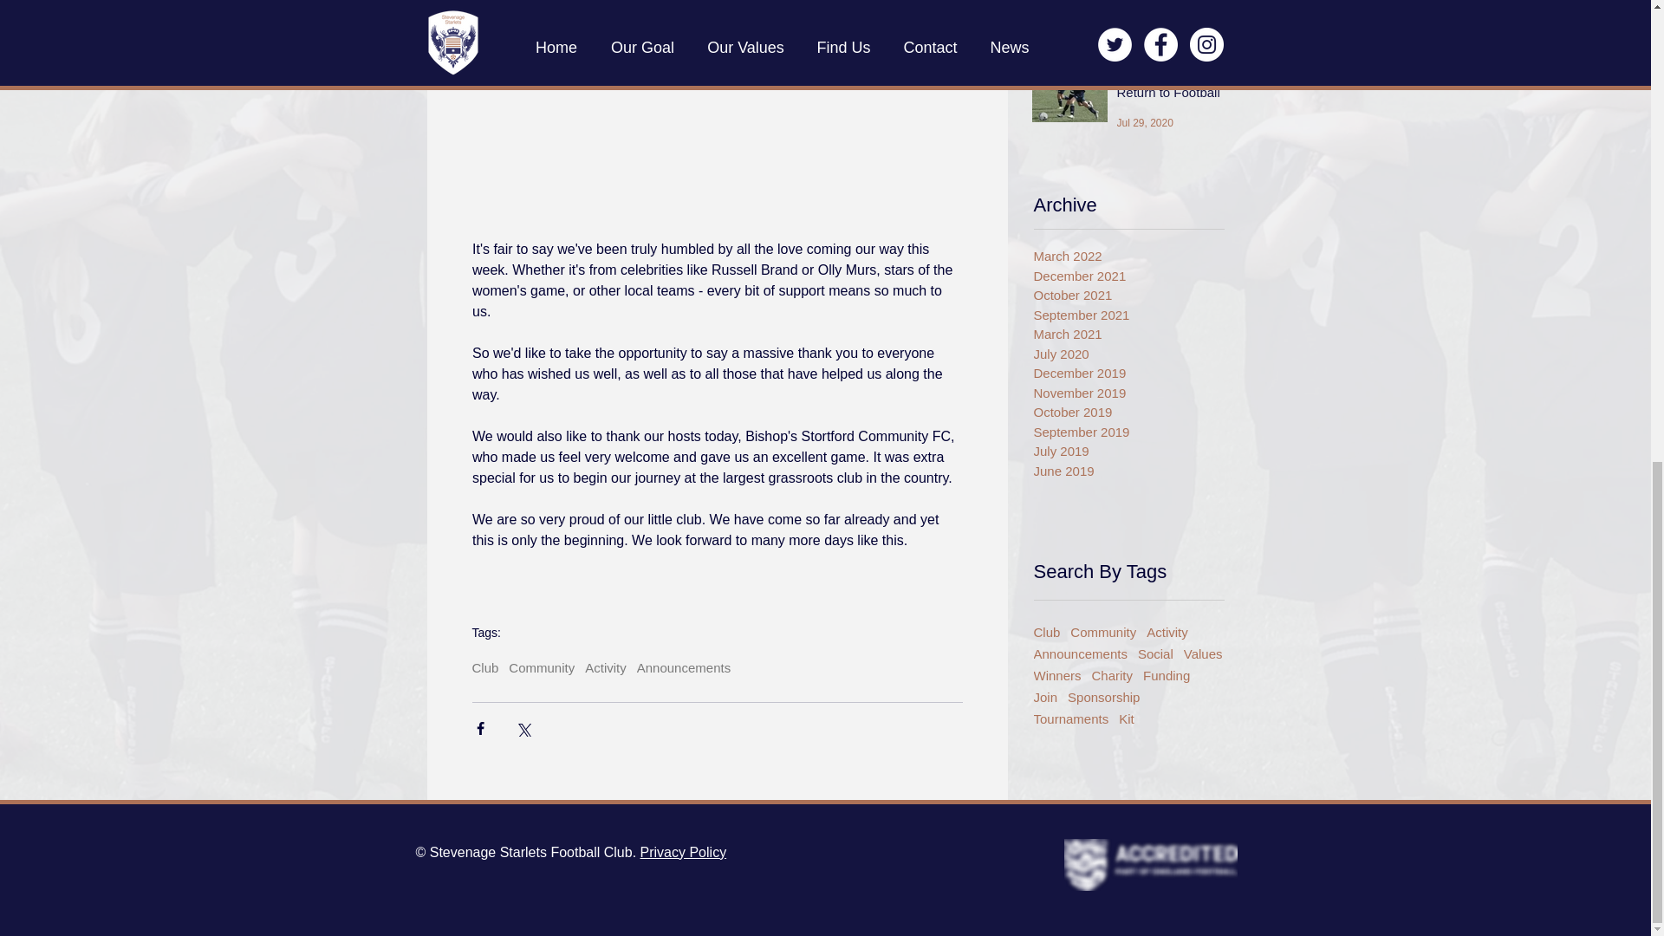 The image size is (1664, 936). Describe the element at coordinates (1123, 452) in the screenshot. I see `July 2019` at that location.